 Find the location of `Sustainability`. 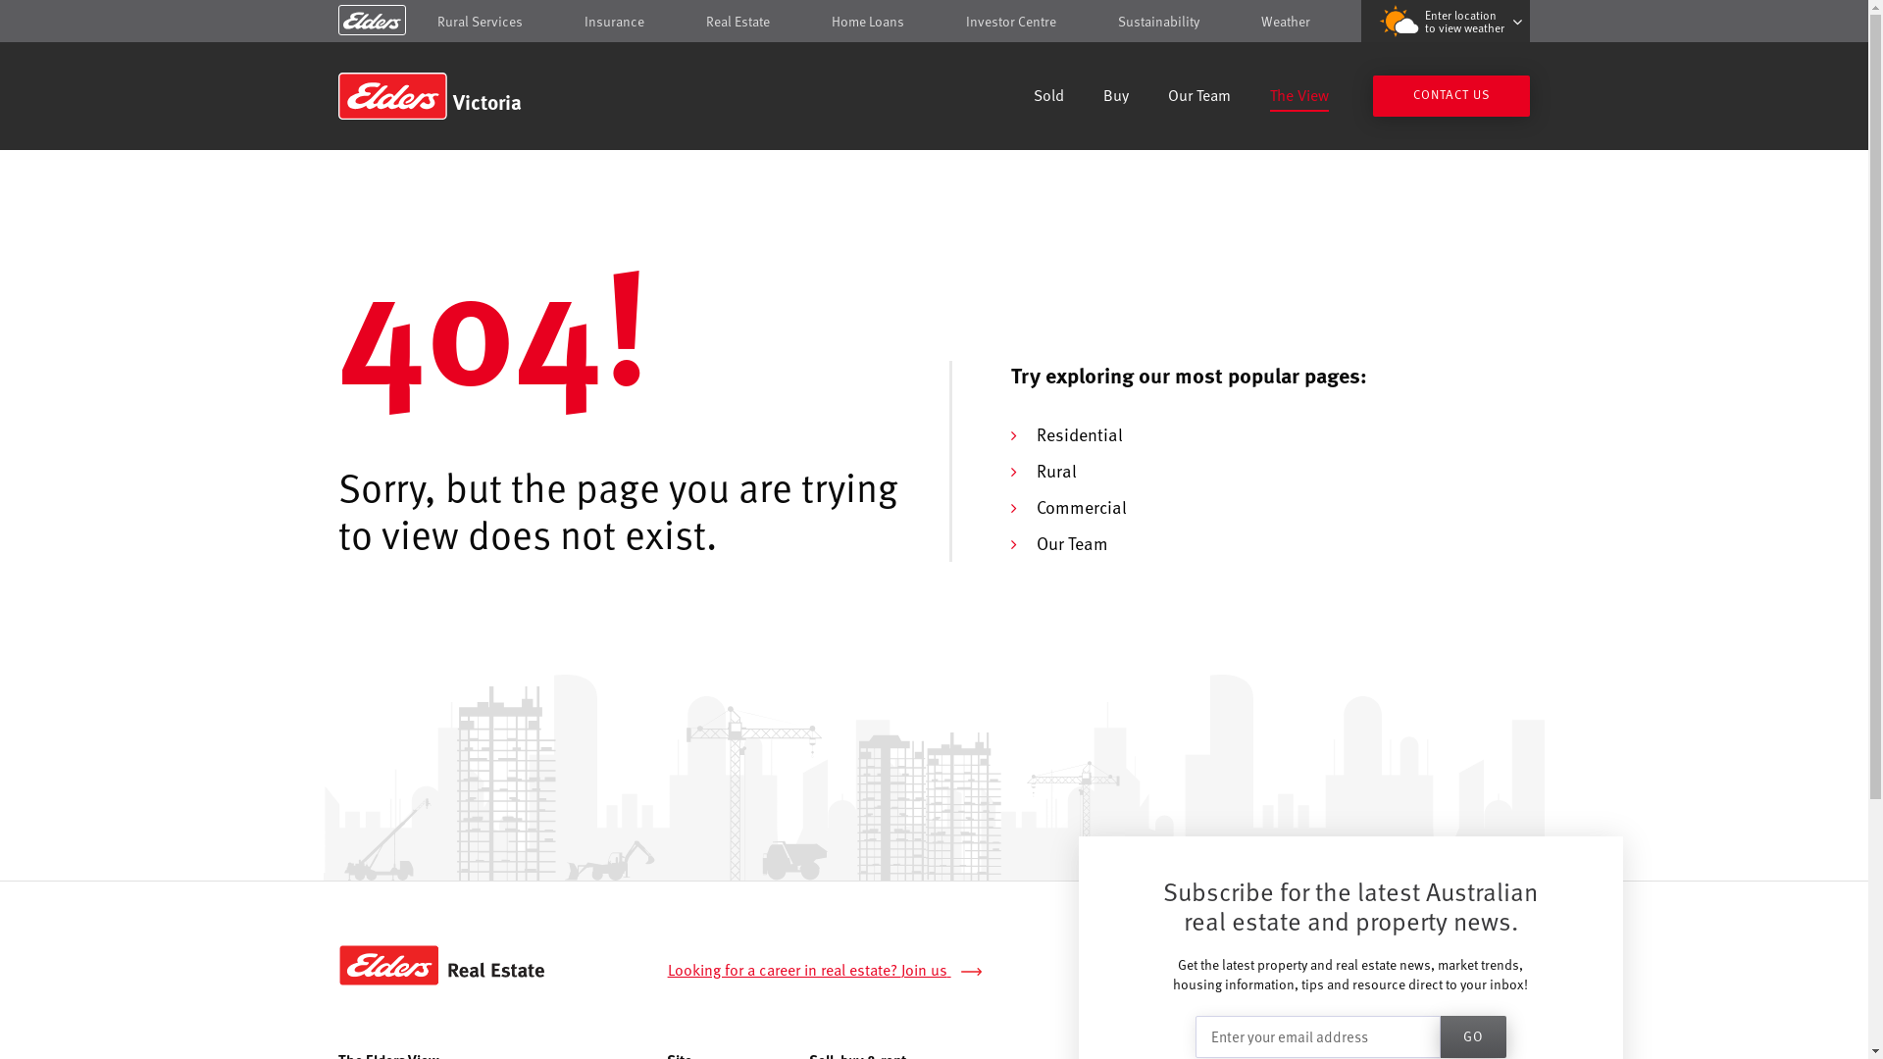

Sustainability is located at coordinates (1159, 22).